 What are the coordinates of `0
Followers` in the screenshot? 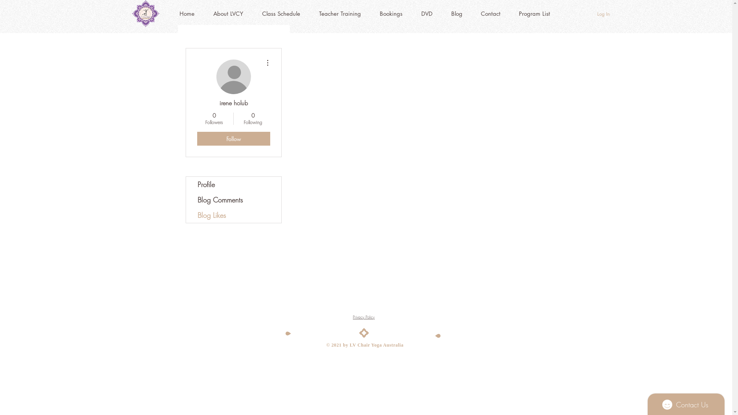 It's located at (214, 119).